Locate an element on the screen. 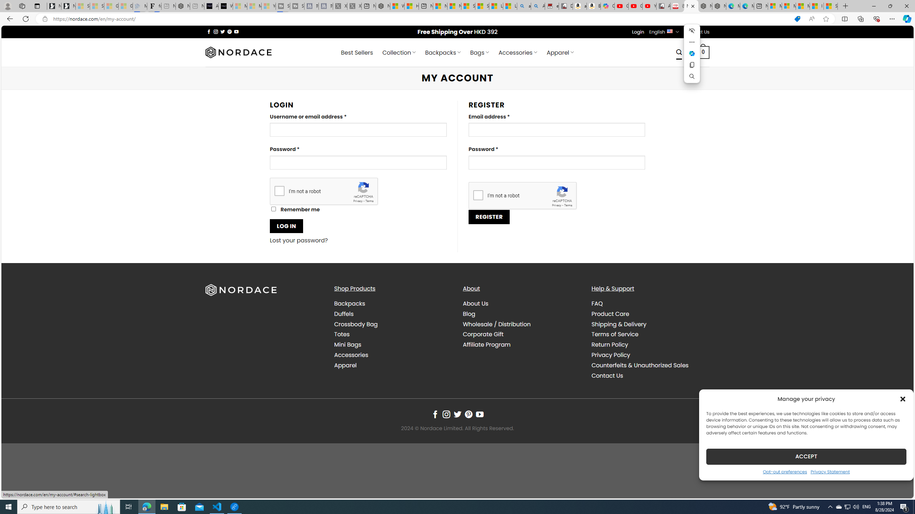 Image resolution: width=915 pixels, height=514 pixels. Privacy Policy is located at coordinates (610, 355).